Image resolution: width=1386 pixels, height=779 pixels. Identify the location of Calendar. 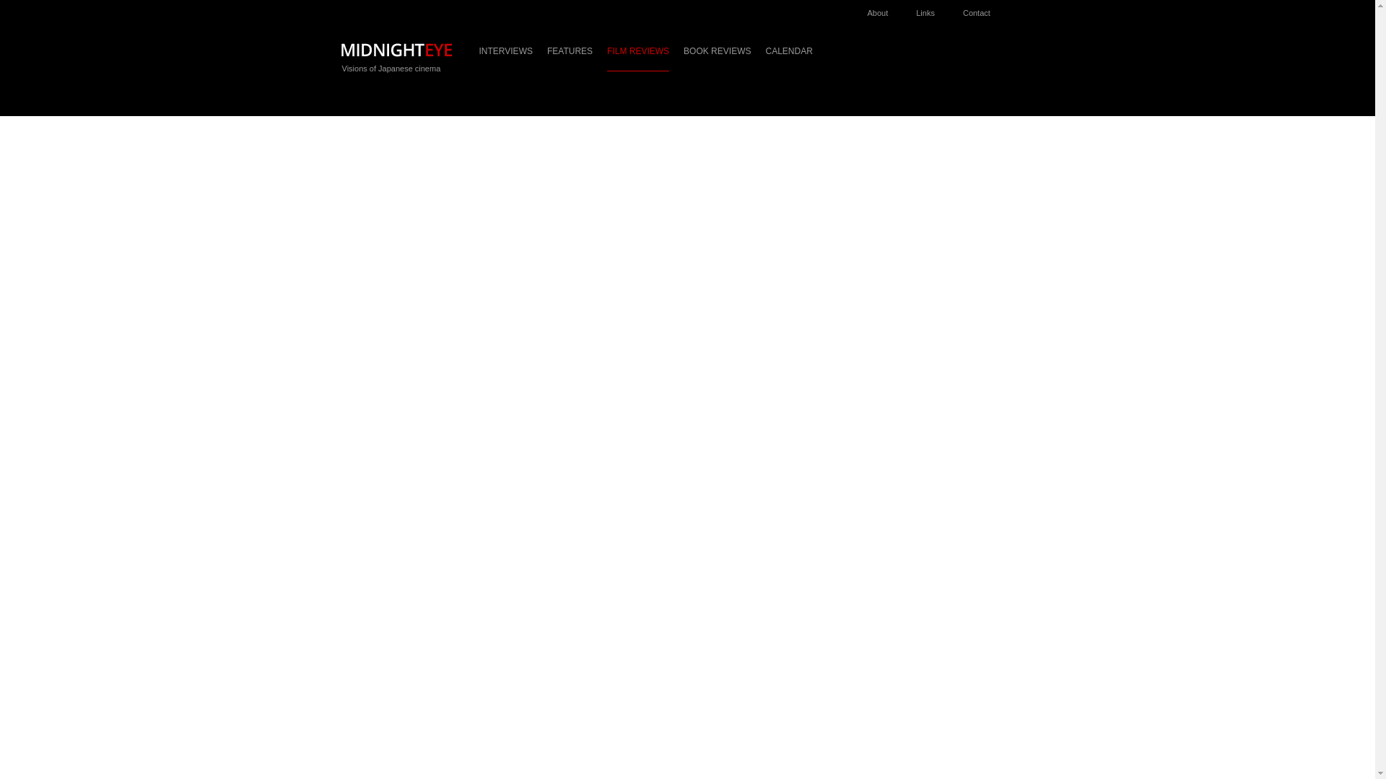
(788, 58).